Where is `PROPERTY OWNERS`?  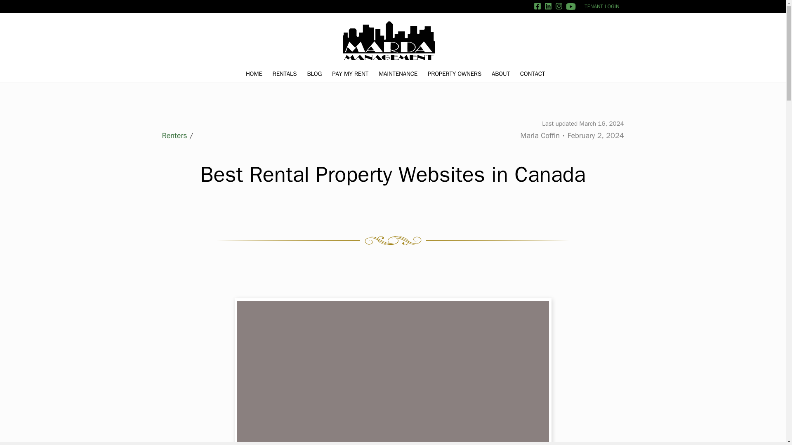
PROPERTY OWNERS is located at coordinates (455, 73).